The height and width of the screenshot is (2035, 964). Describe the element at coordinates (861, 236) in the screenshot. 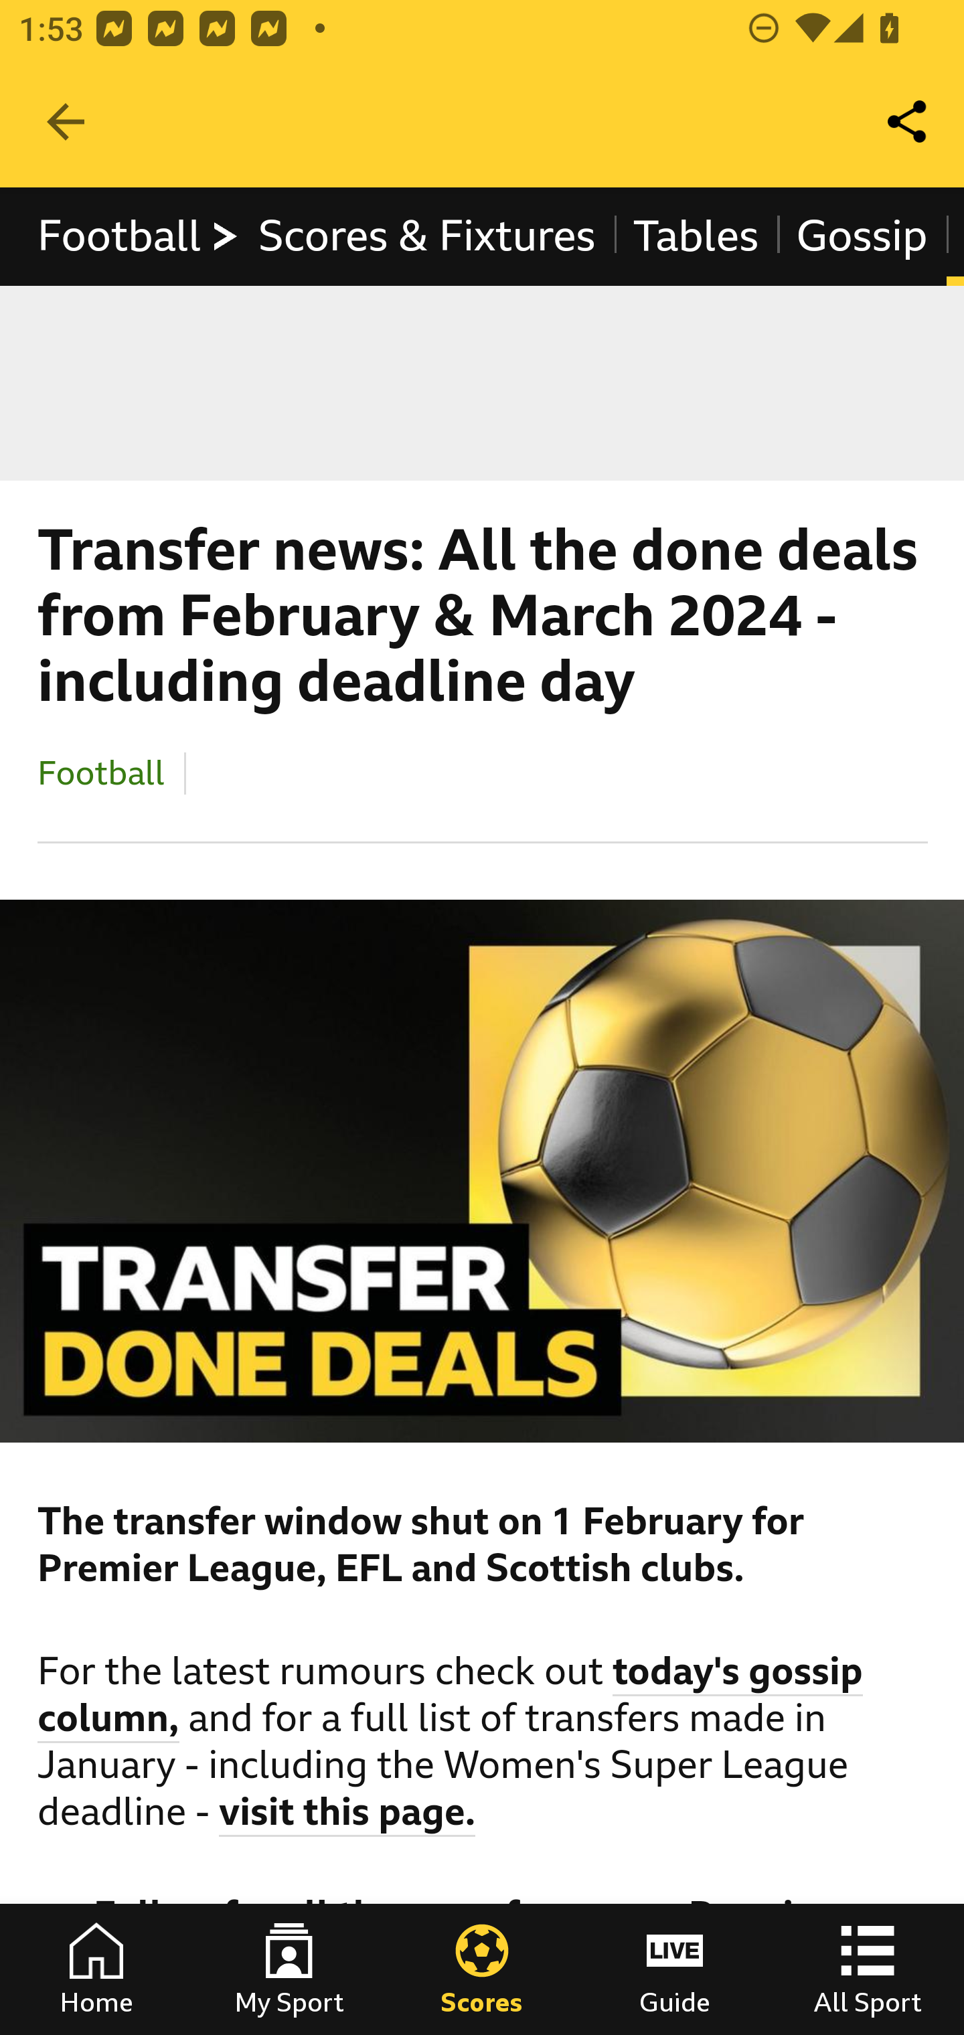

I see `Gossip` at that location.